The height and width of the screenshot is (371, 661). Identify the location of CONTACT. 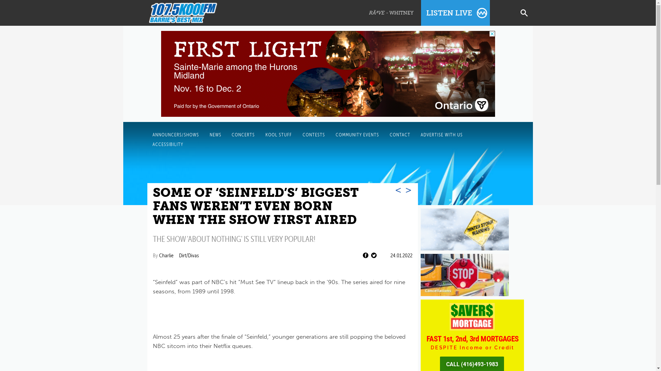
(400, 135).